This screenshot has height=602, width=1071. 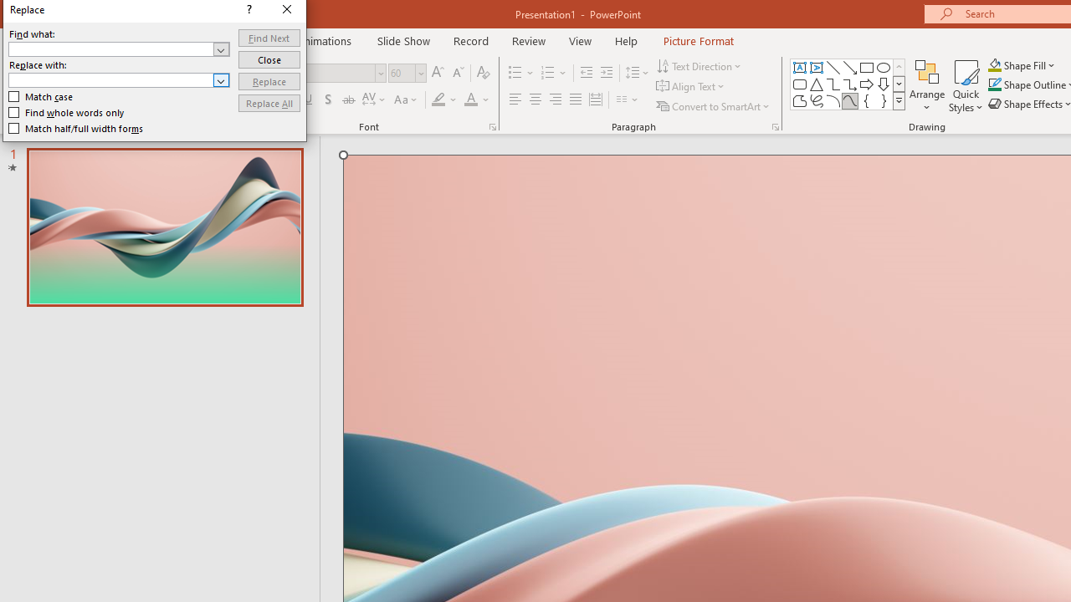 I want to click on Decrease Font Size, so click(x=458, y=74).